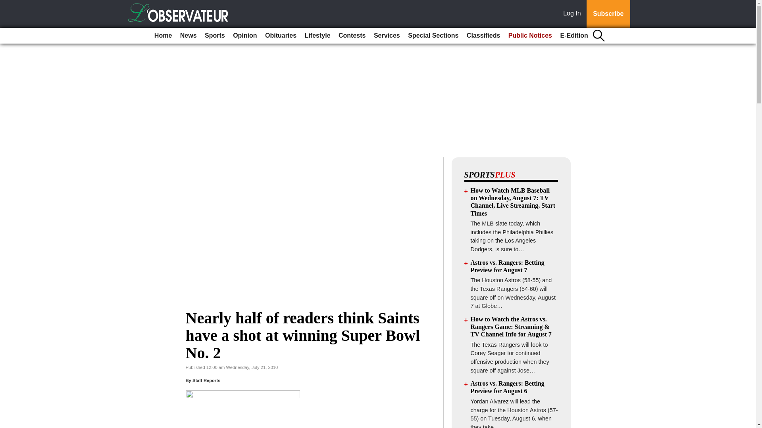 The width and height of the screenshot is (762, 428). Describe the element at coordinates (508, 266) in the screenshot. I see `Astros vs. Rangers: Betting Preview for August 7` at that location.